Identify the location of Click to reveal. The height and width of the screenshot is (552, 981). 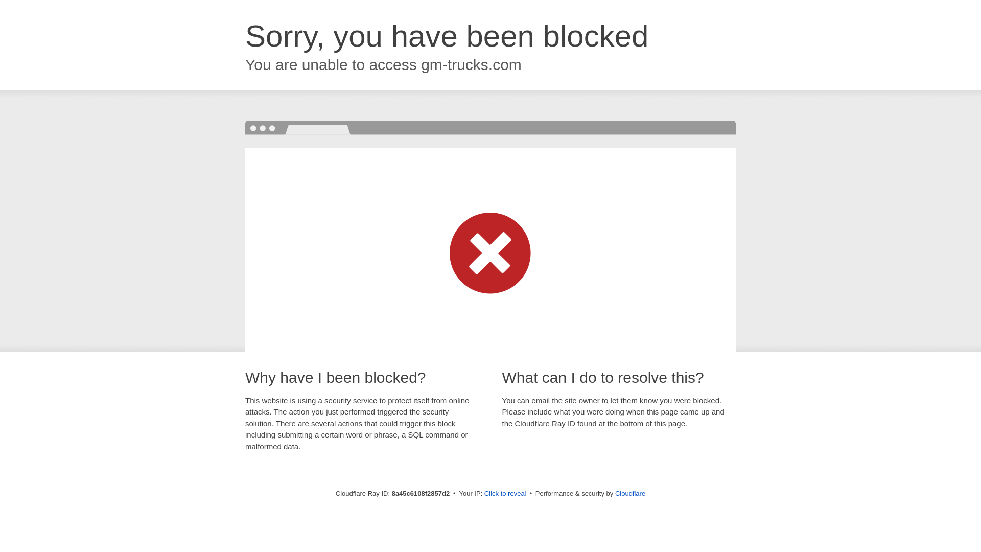
(505, 494).